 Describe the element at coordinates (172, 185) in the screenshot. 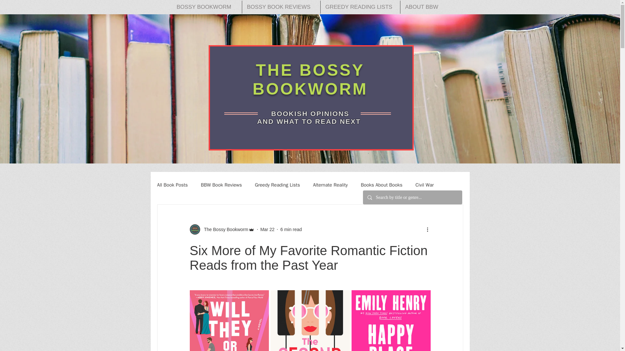

I see `All Book Posts` at that location.